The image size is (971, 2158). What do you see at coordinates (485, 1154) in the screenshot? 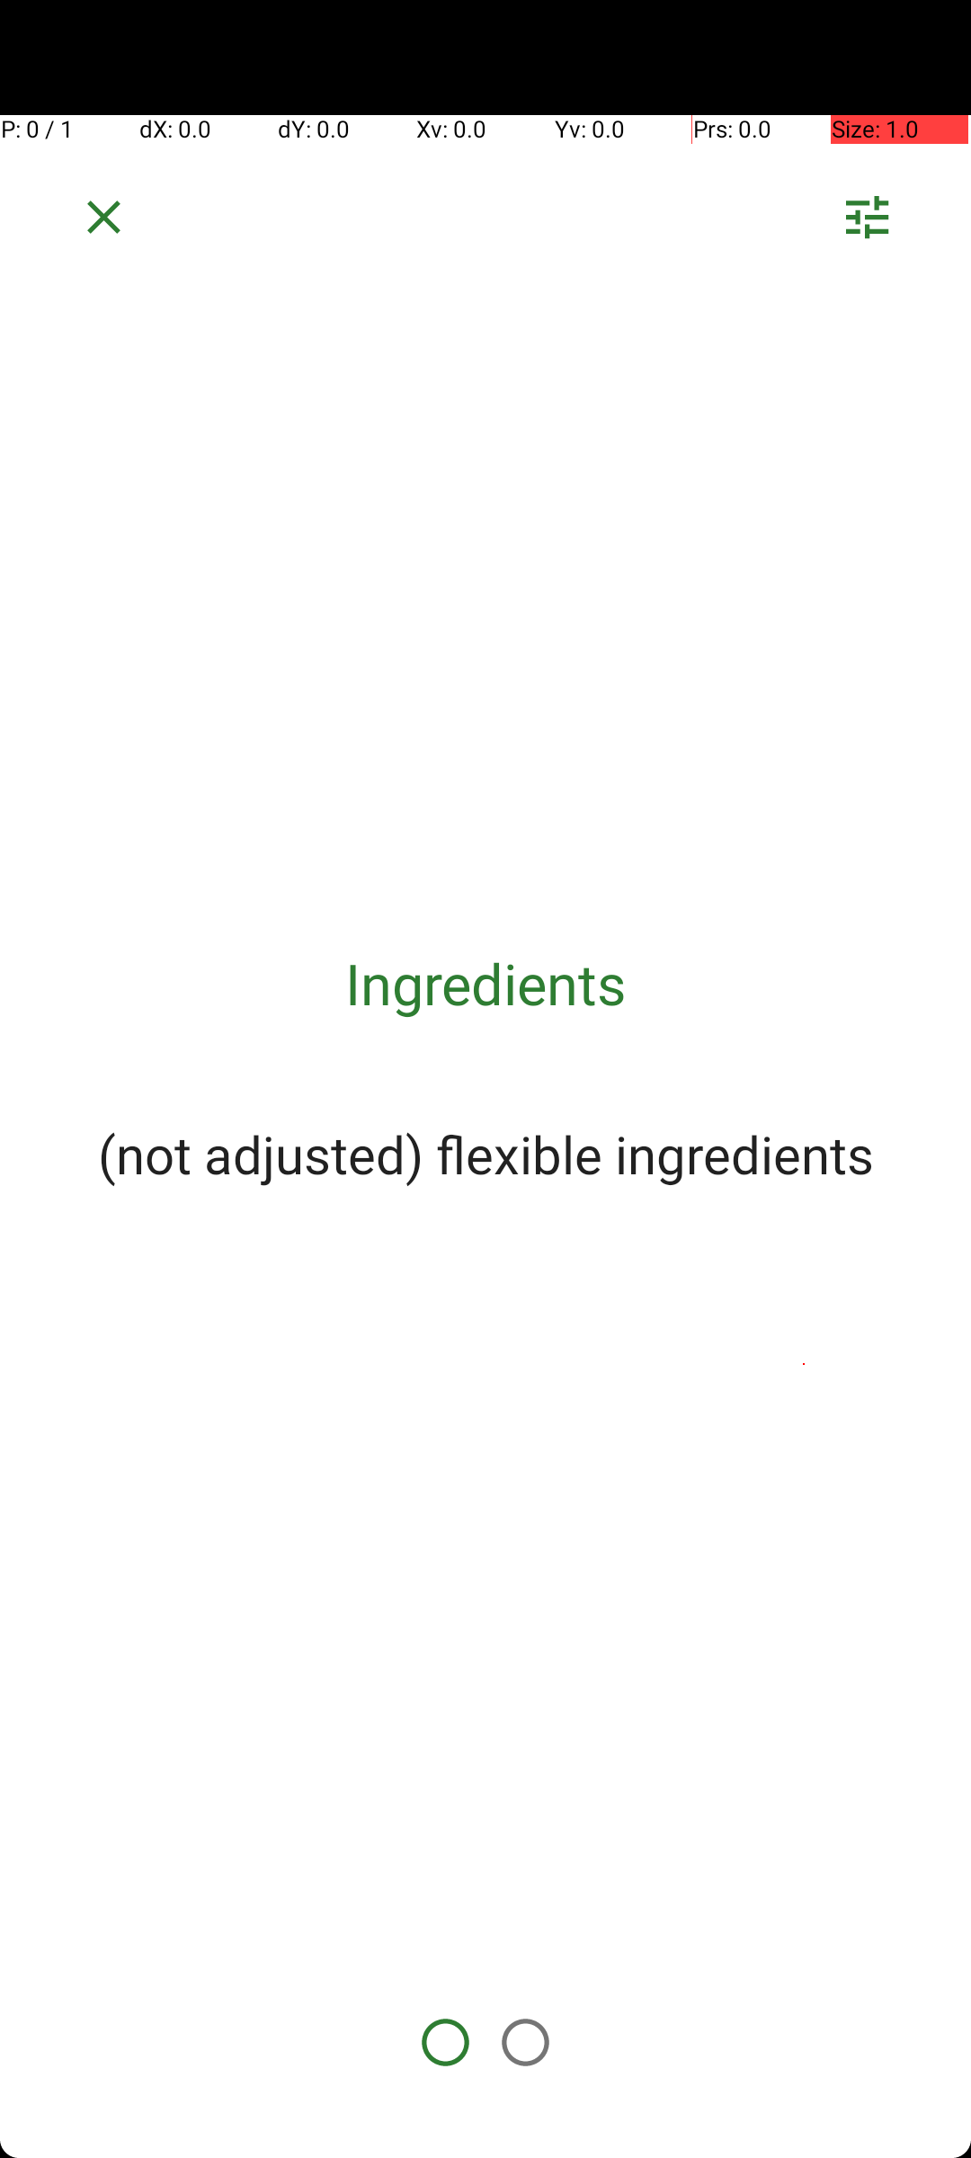
I see `(not adjusted) flexible ingredients` at bounding box center [485, 1154].